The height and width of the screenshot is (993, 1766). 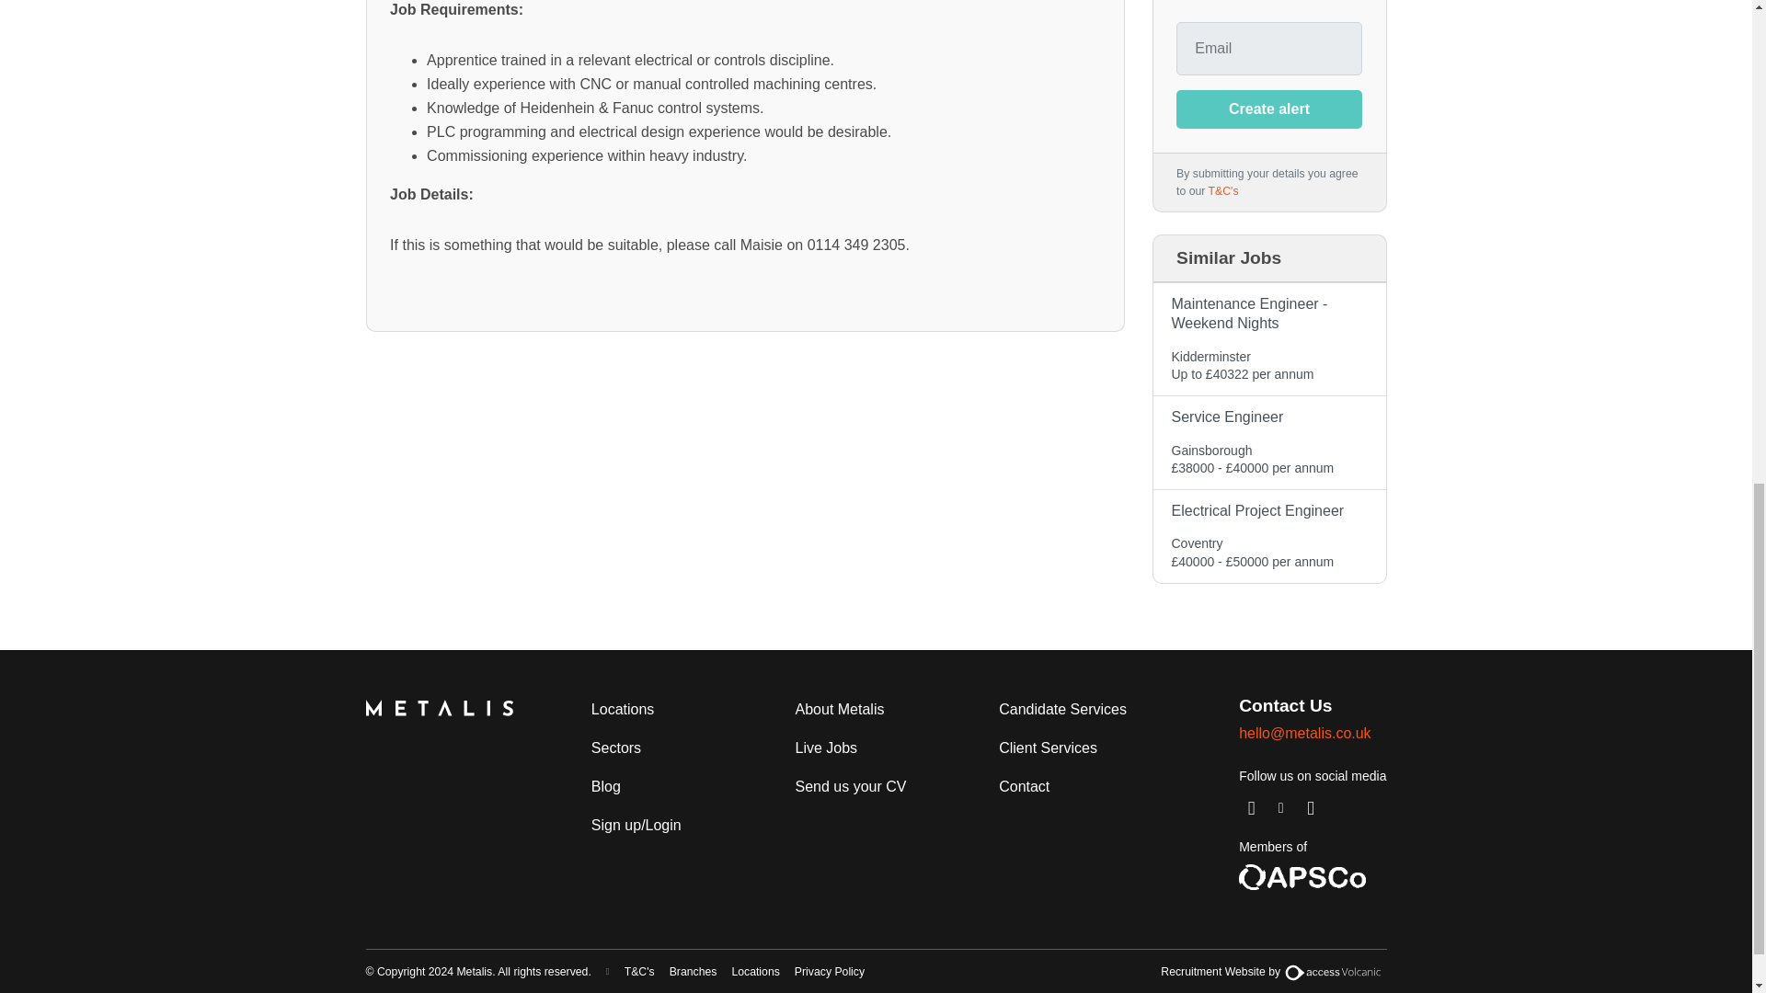 I want to click on Blog, so click(x=606, y=786).